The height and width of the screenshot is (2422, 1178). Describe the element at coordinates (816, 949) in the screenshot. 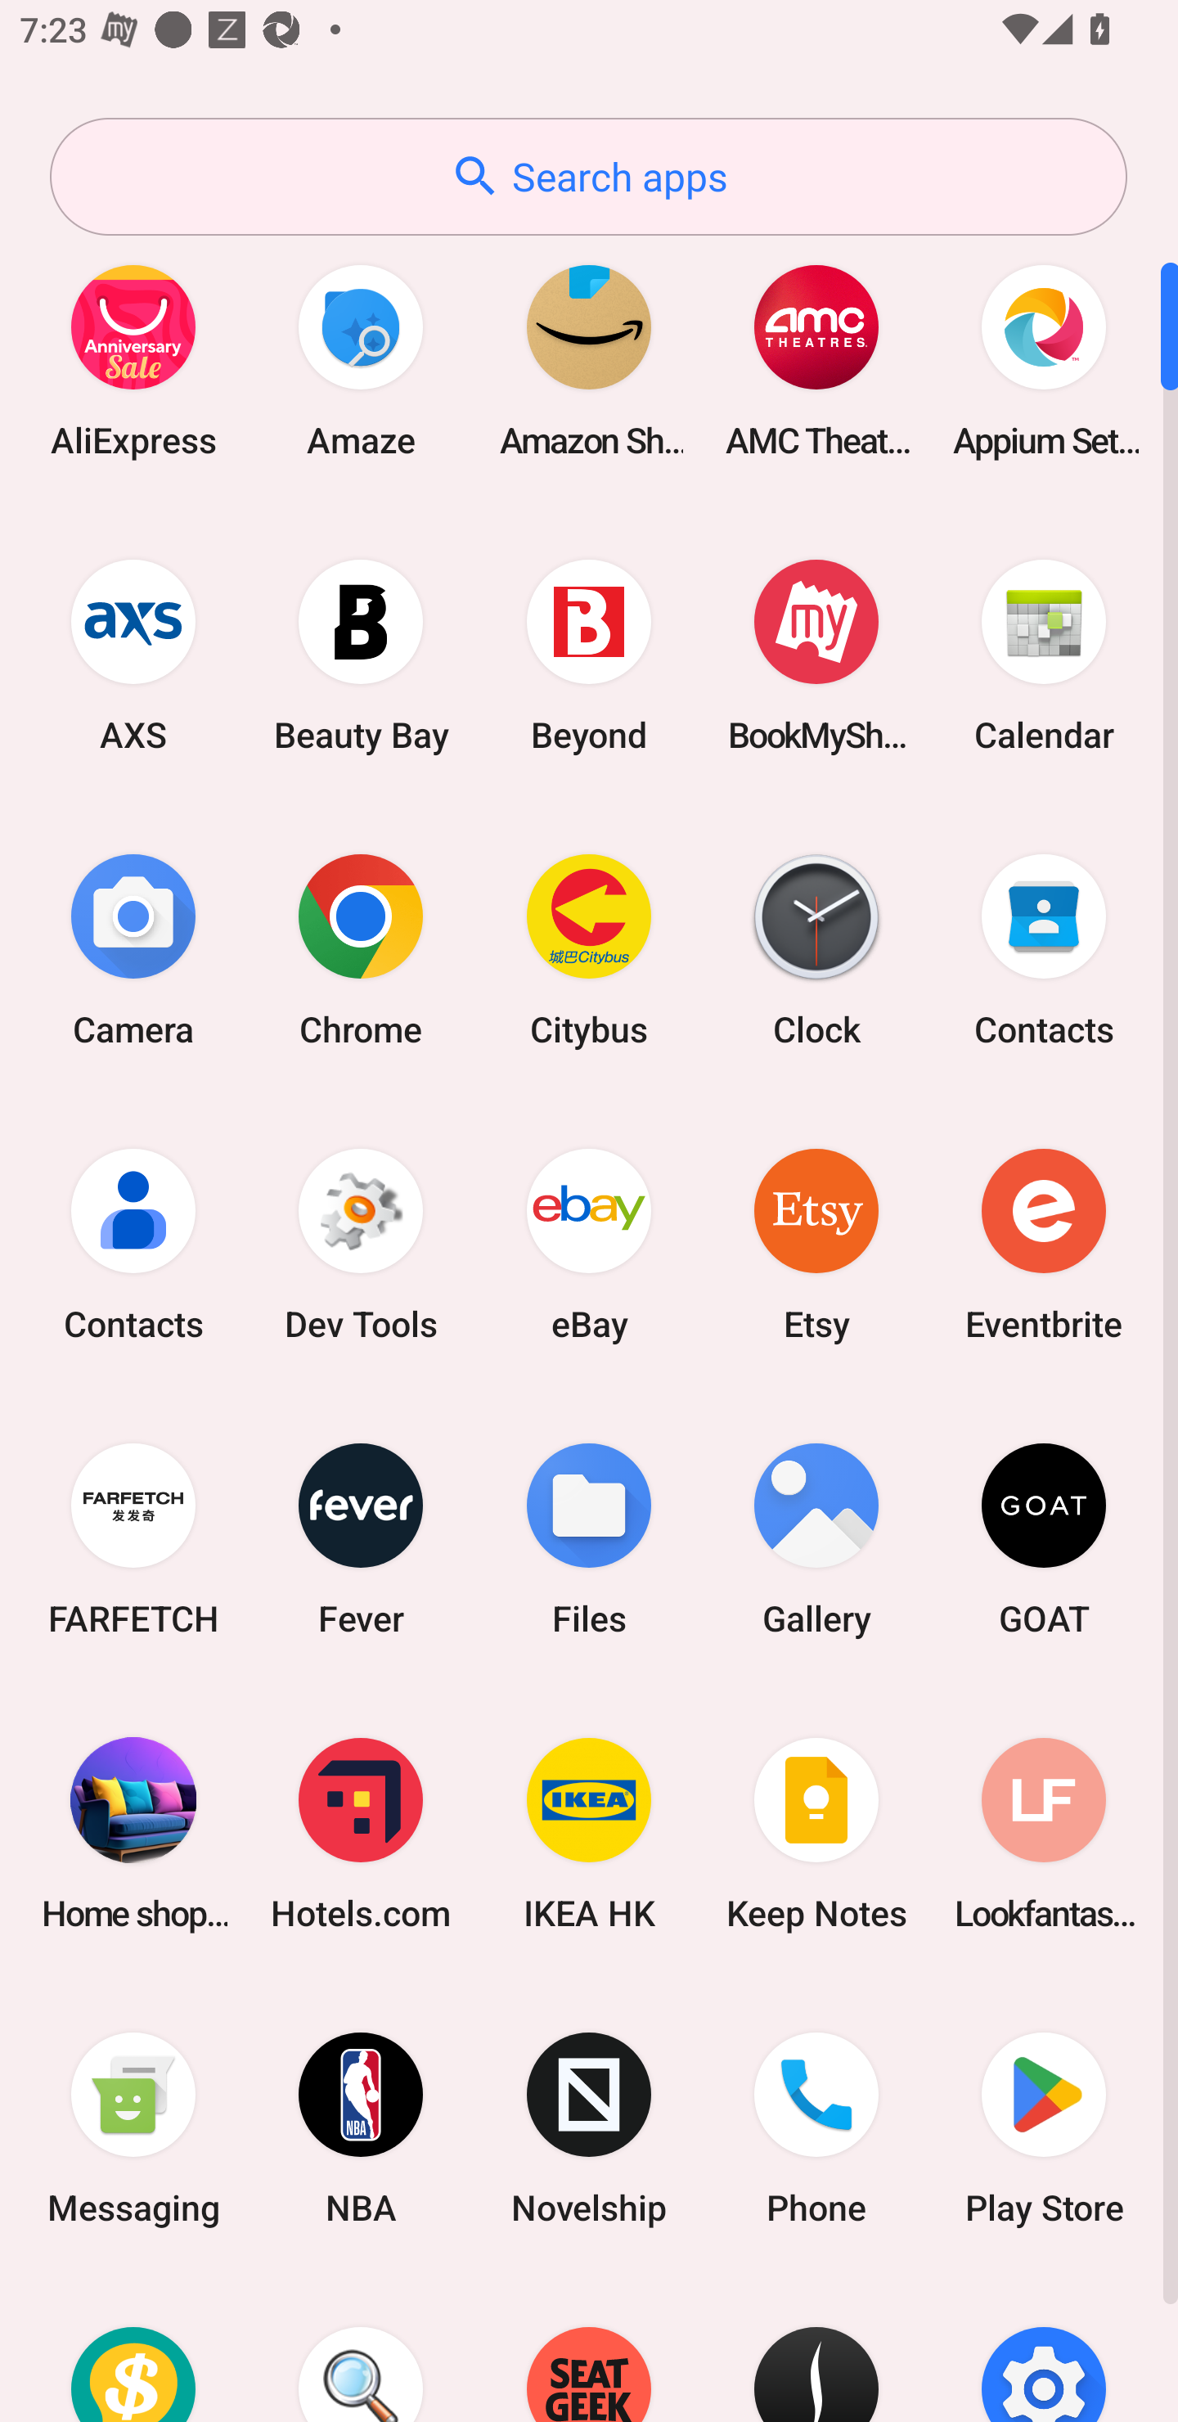

I see `Clock` at that location.